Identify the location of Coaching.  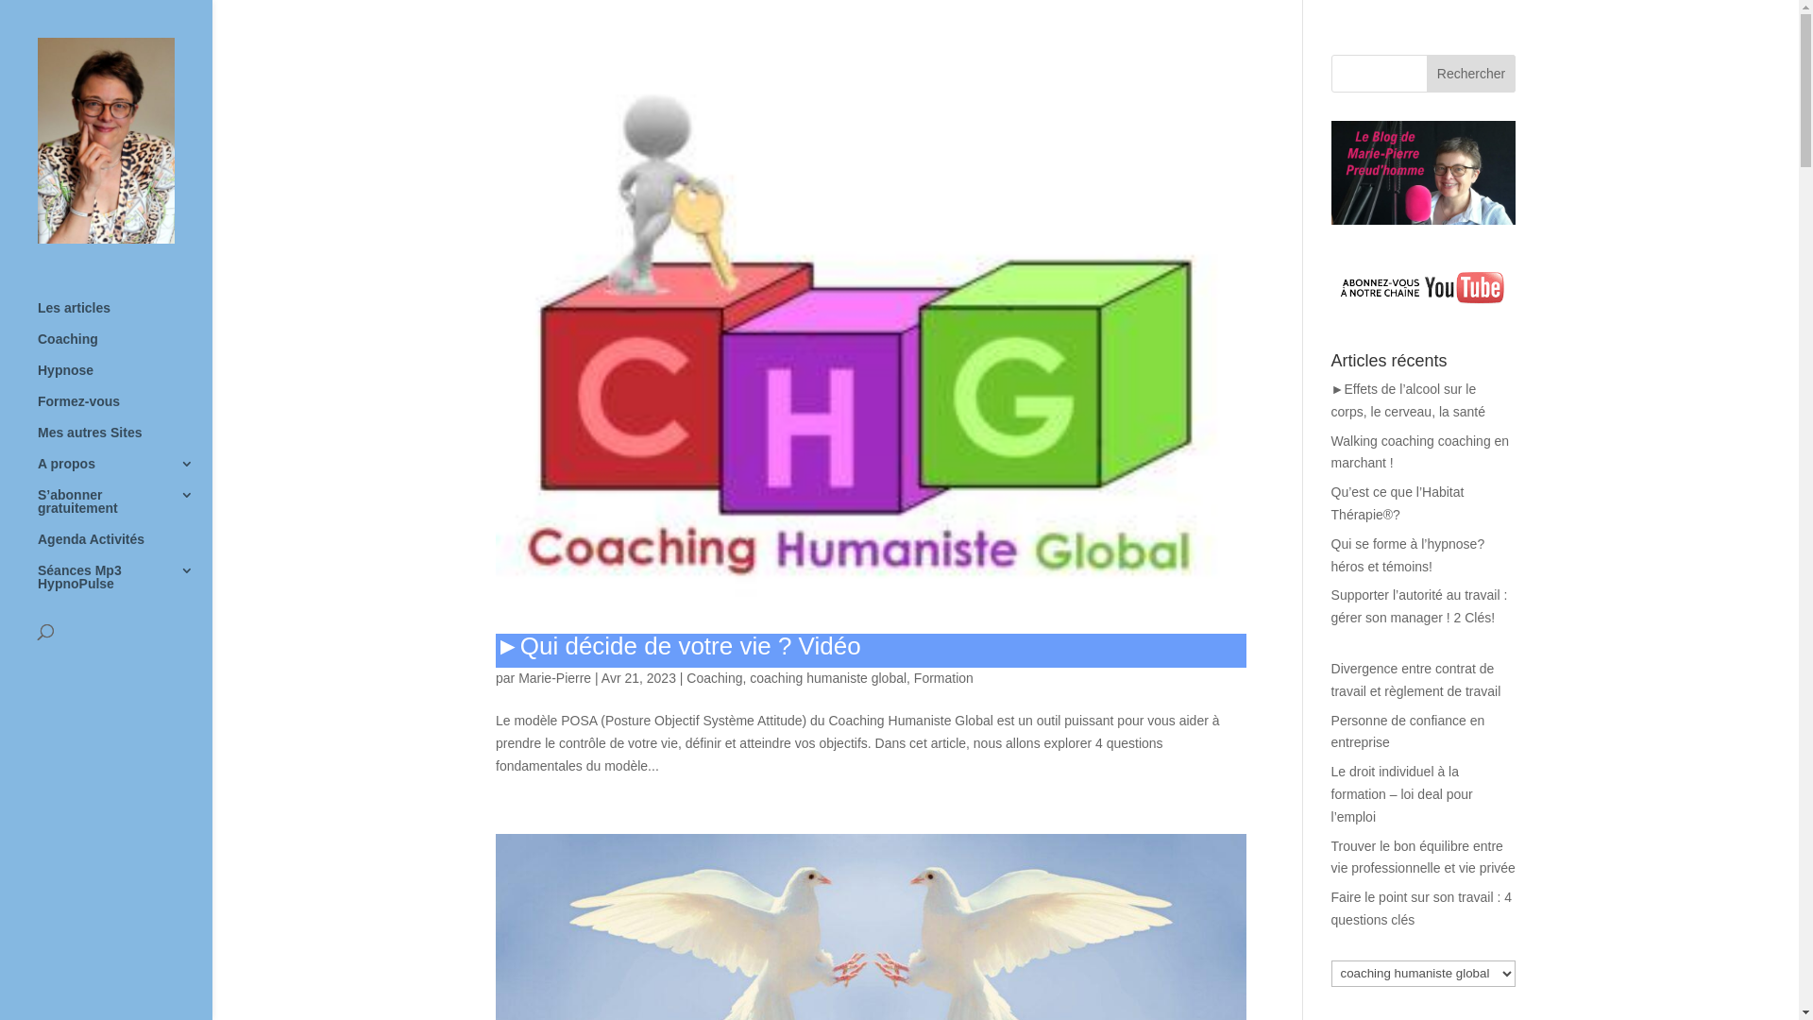
(714, 678).